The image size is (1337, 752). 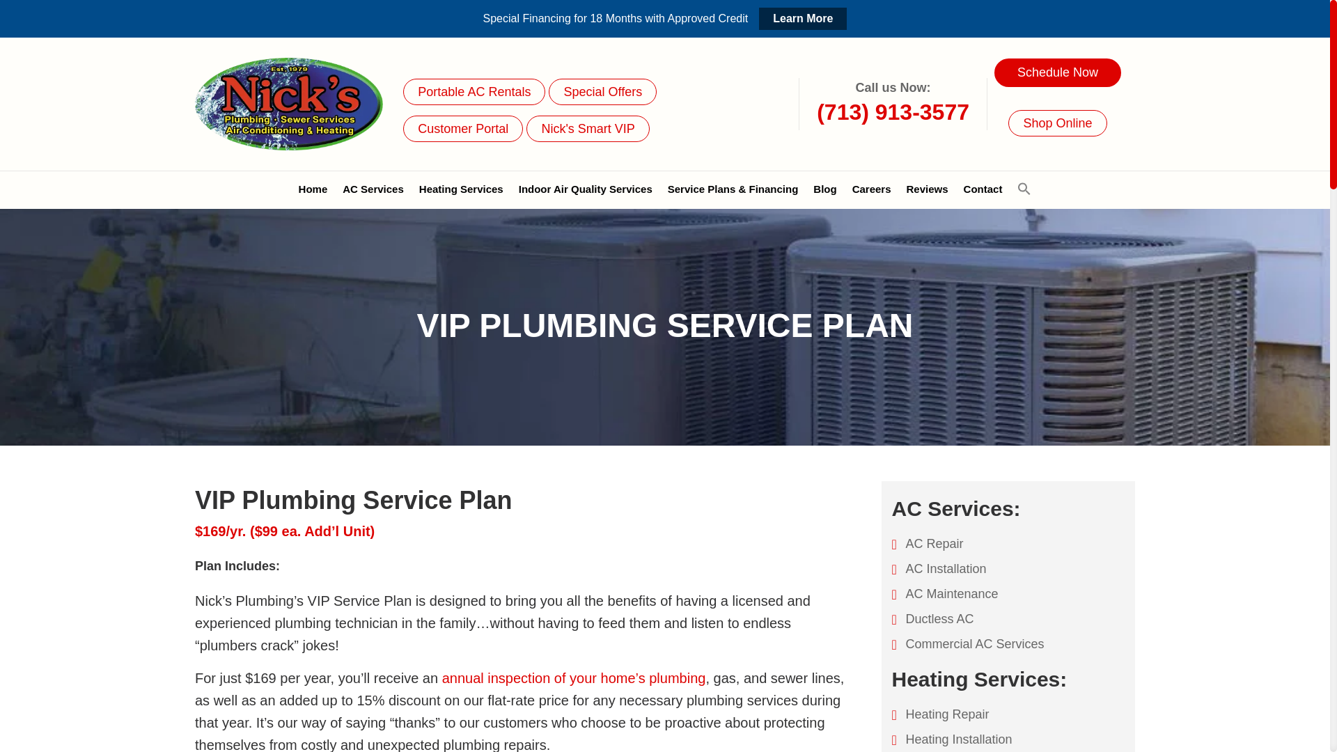 What do you see at coordinates (474, 92) in the screenshot?
I see `Portable AC Rentals` at bounding box center [474, 92].